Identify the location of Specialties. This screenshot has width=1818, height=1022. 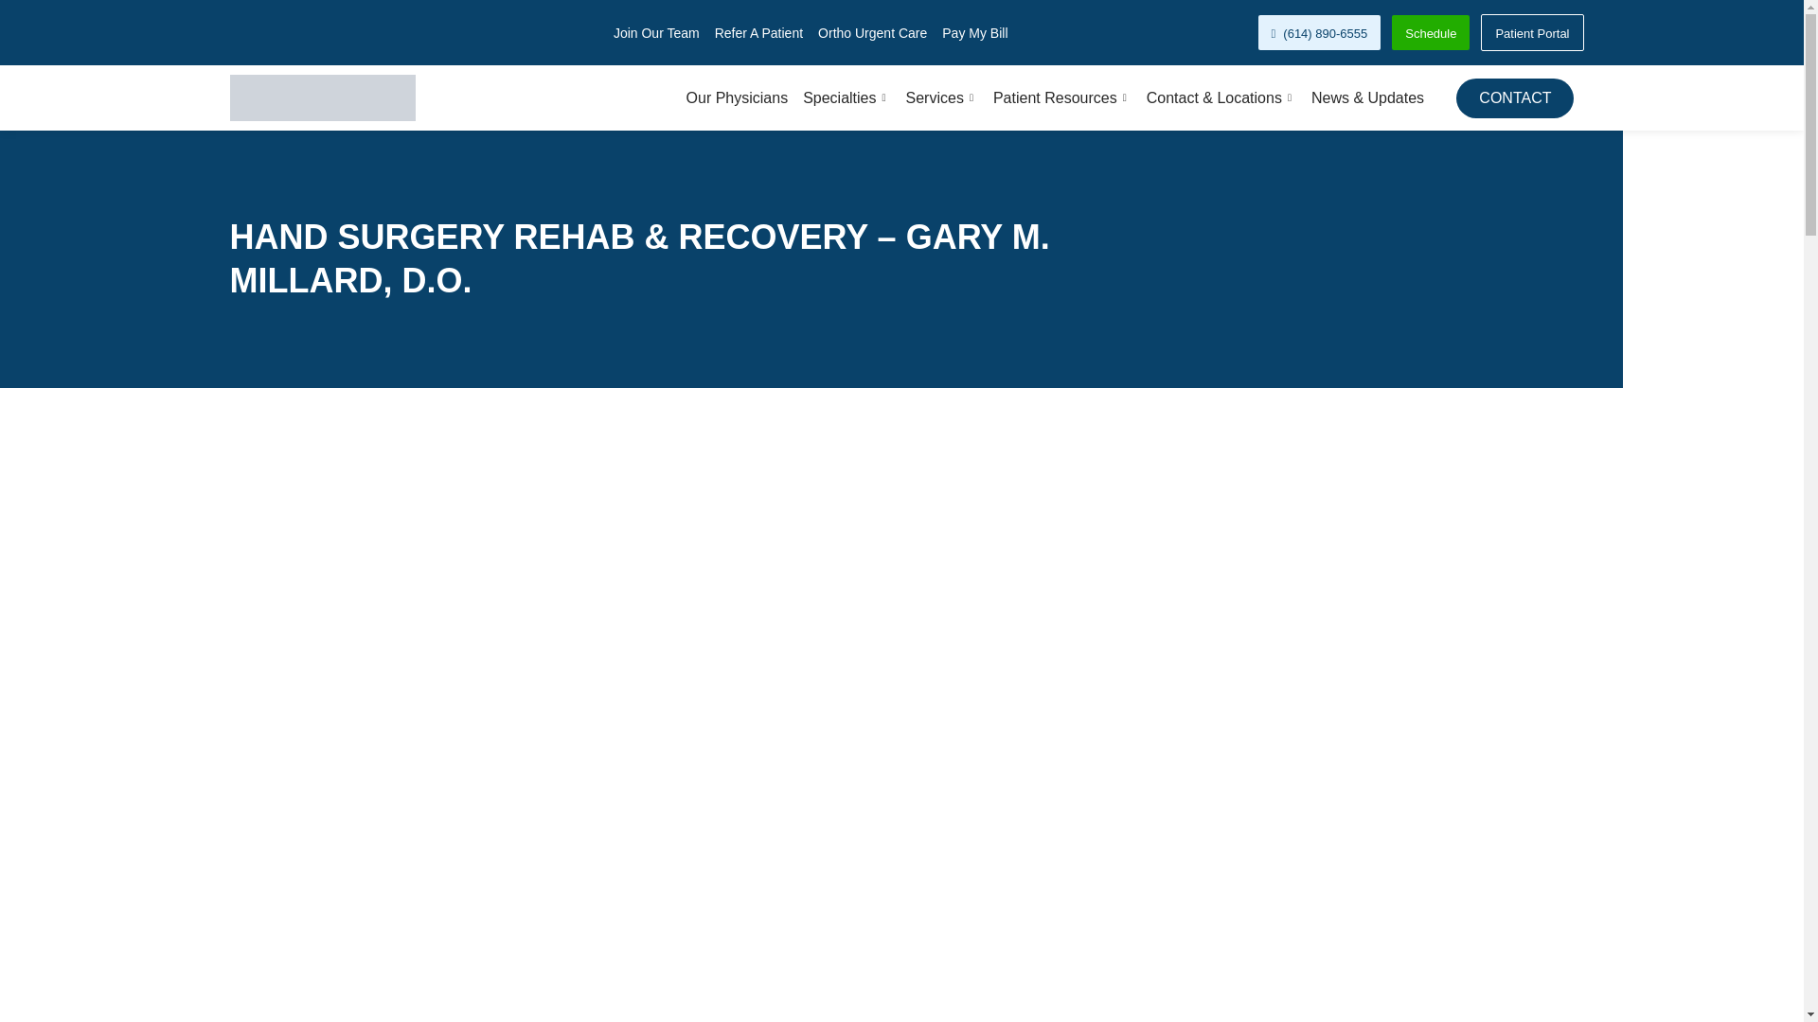
(839, 97).